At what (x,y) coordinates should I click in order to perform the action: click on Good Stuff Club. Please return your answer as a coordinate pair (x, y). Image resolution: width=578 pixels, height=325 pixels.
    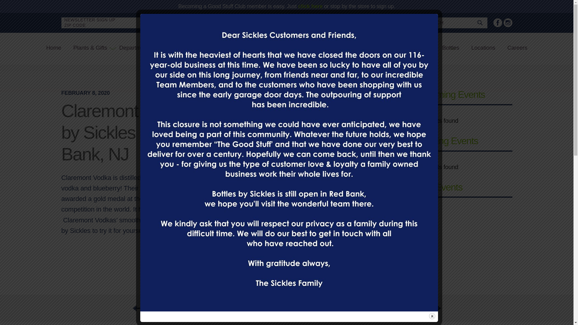
    Looking at the image, I should click on (410, 48).